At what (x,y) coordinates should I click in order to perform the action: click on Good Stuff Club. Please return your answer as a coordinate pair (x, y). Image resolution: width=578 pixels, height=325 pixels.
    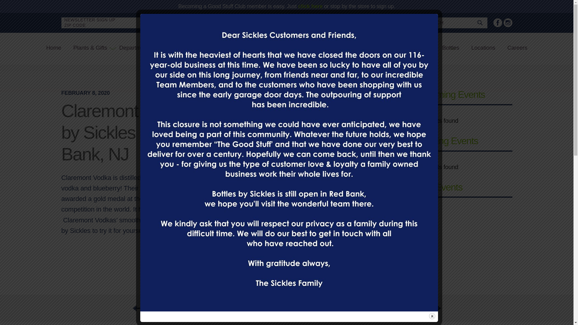
    Looking at the image, I should click on (410, 48).